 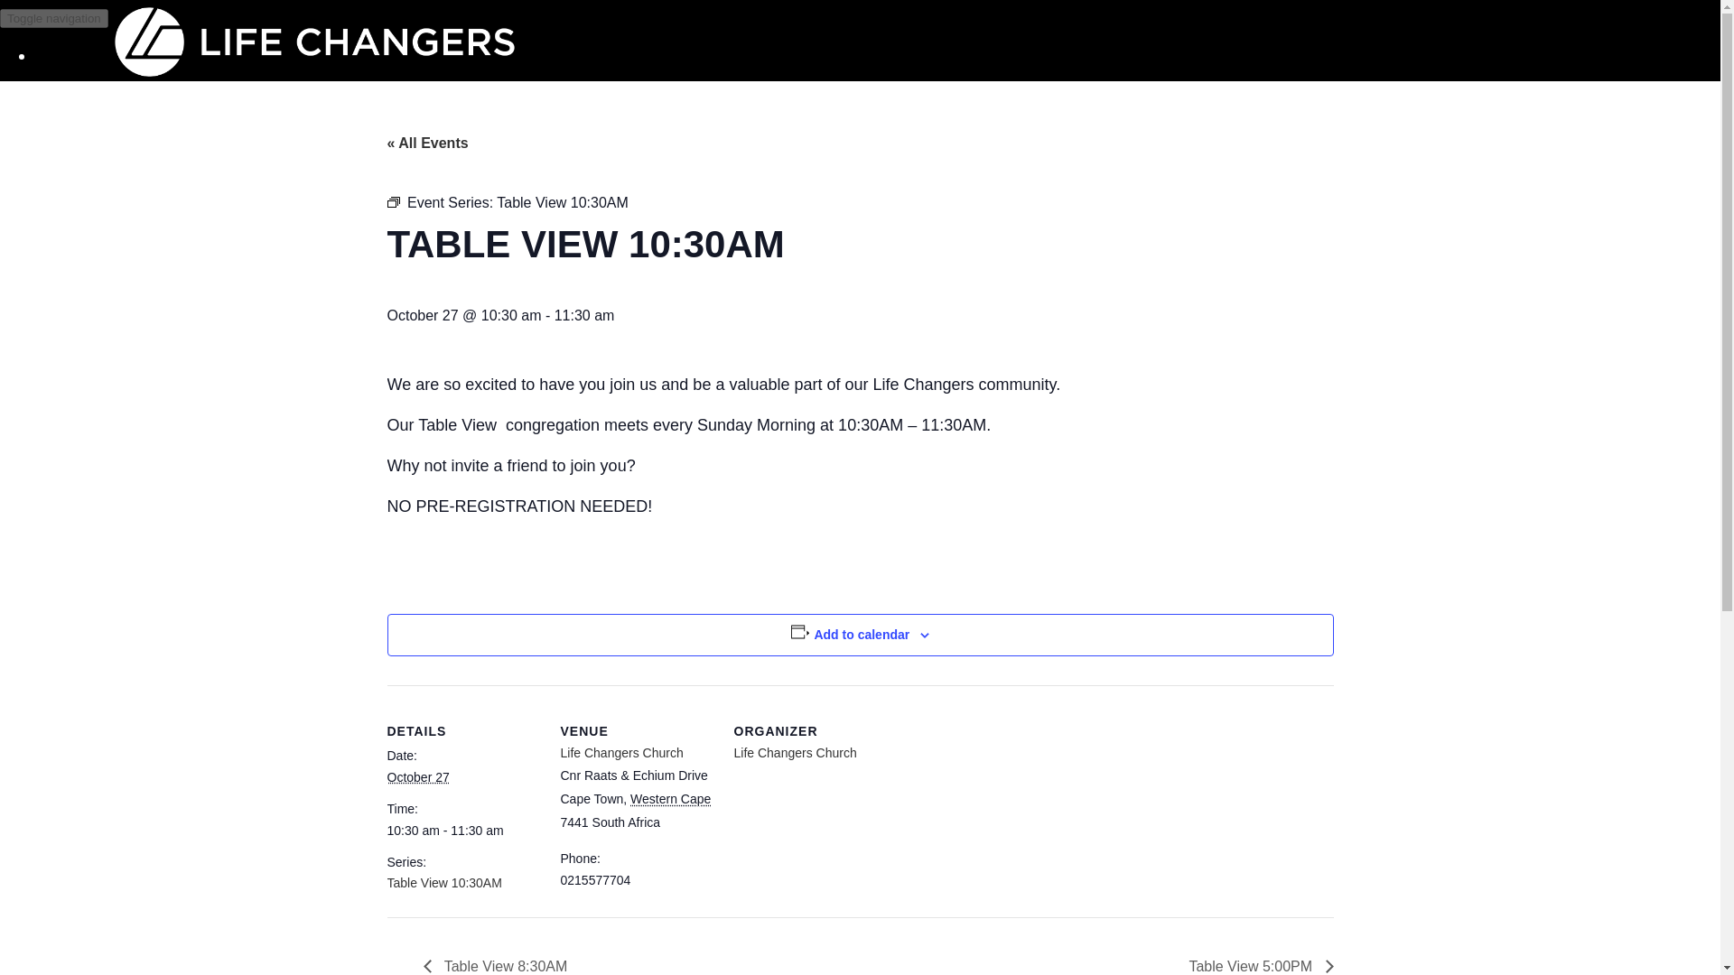 I want to click on Life Changers Church, so click(x=621, y=753).